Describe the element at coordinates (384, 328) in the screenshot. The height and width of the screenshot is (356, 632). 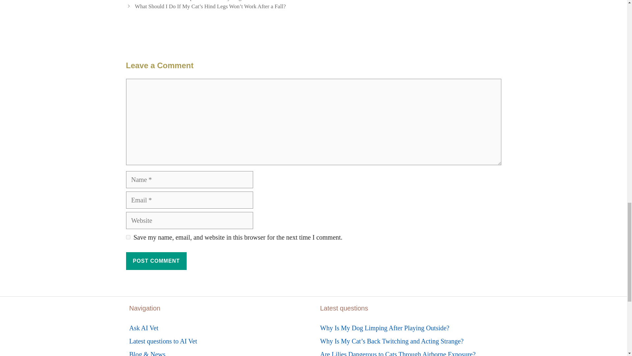
I see `Why Is My Dog Limping After Playing Outside?` at that location.